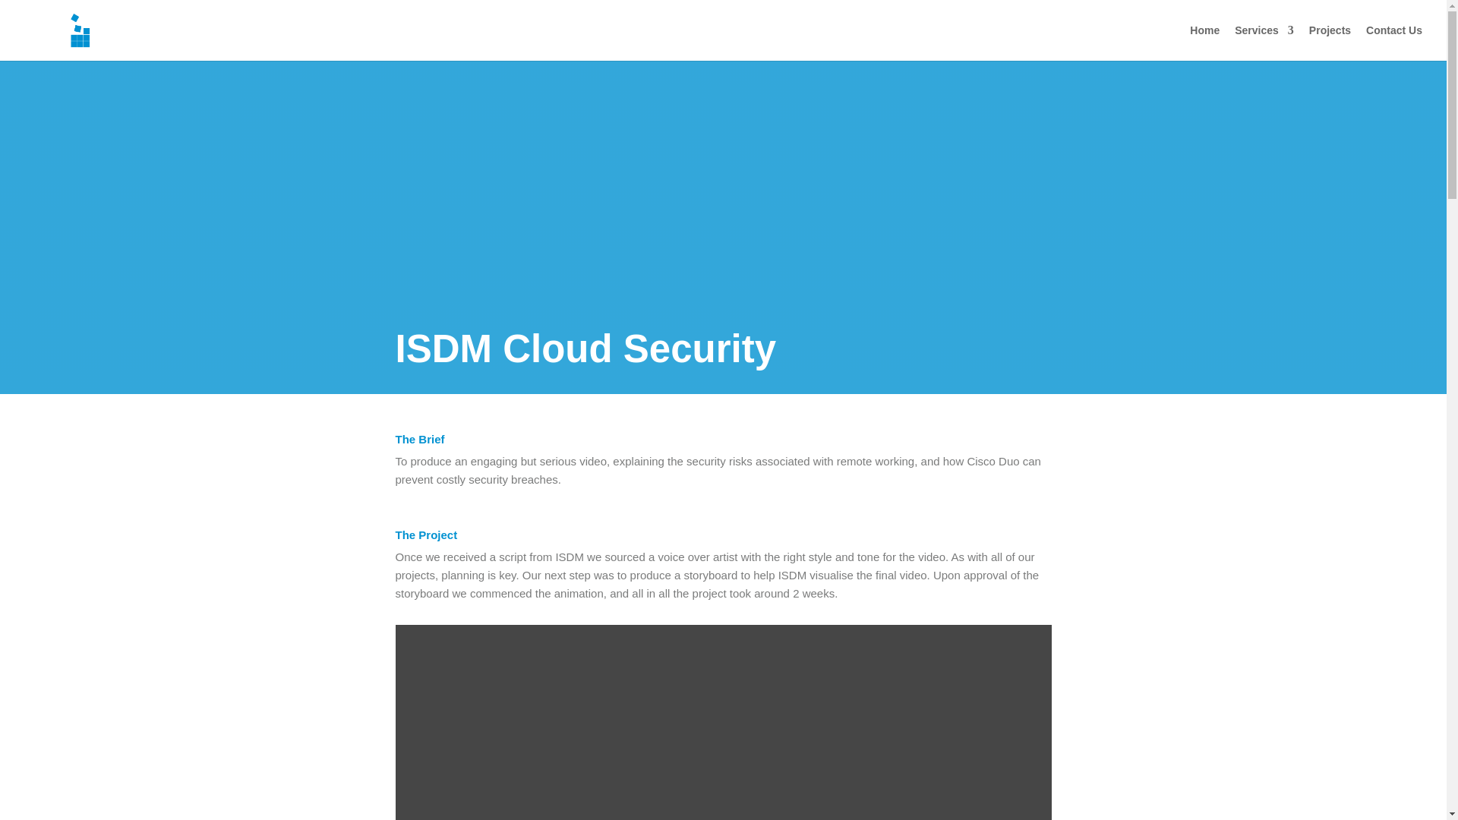  What do you see at coordinates (1394, 43) in the screenshot?
I see `Contact Us` at bounding box center [1394, 43].